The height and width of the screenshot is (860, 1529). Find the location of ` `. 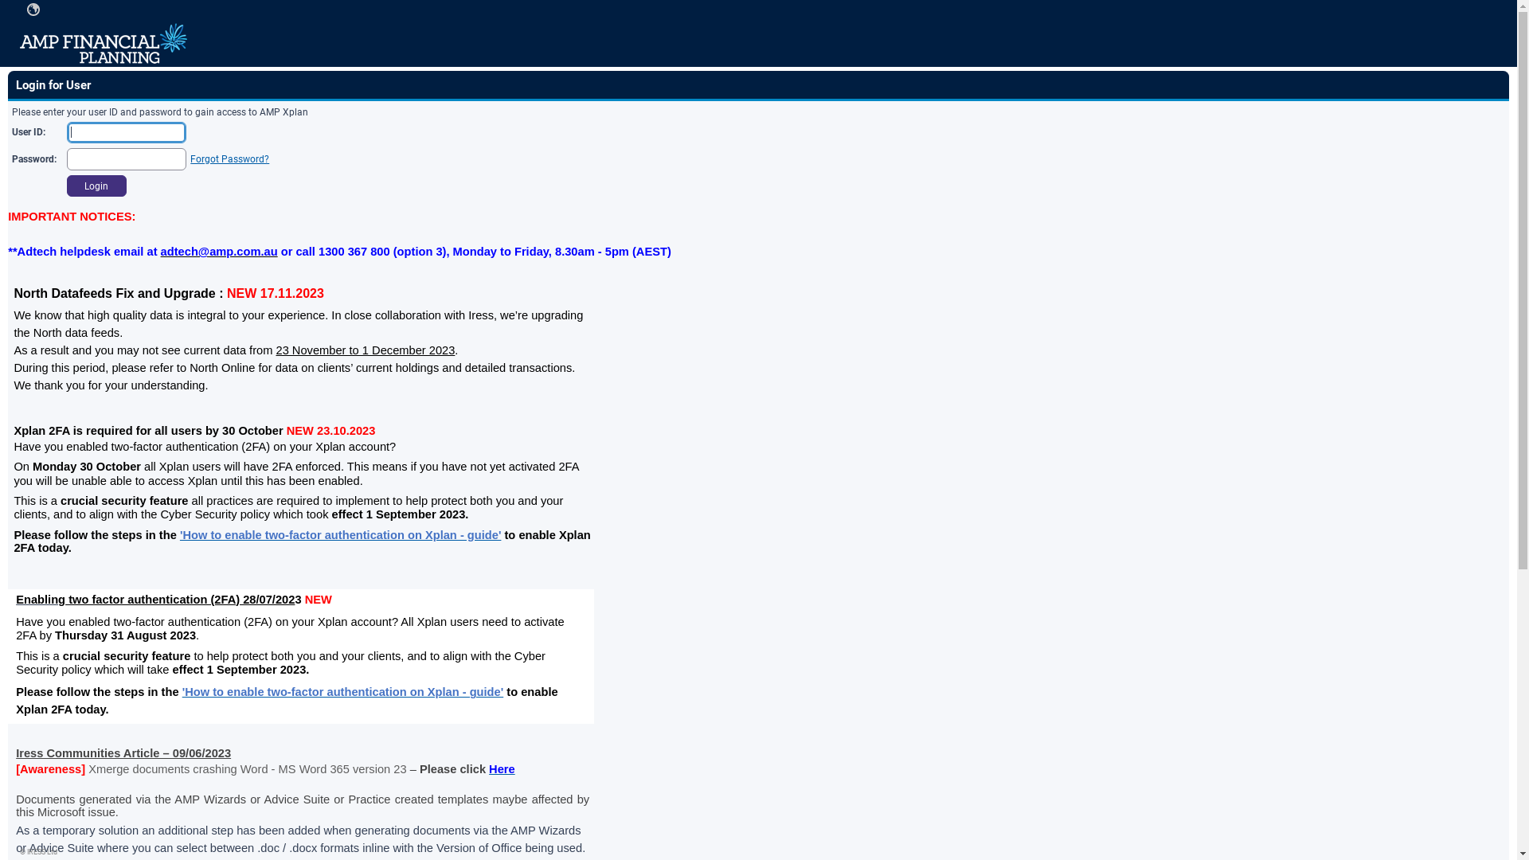

  is located at coordinates (33, 10).